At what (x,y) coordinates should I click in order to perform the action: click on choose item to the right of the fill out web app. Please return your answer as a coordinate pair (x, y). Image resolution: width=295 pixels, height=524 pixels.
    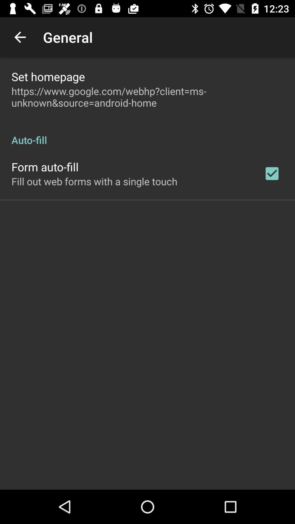
    Looking at the image, I should click on (272, 174).